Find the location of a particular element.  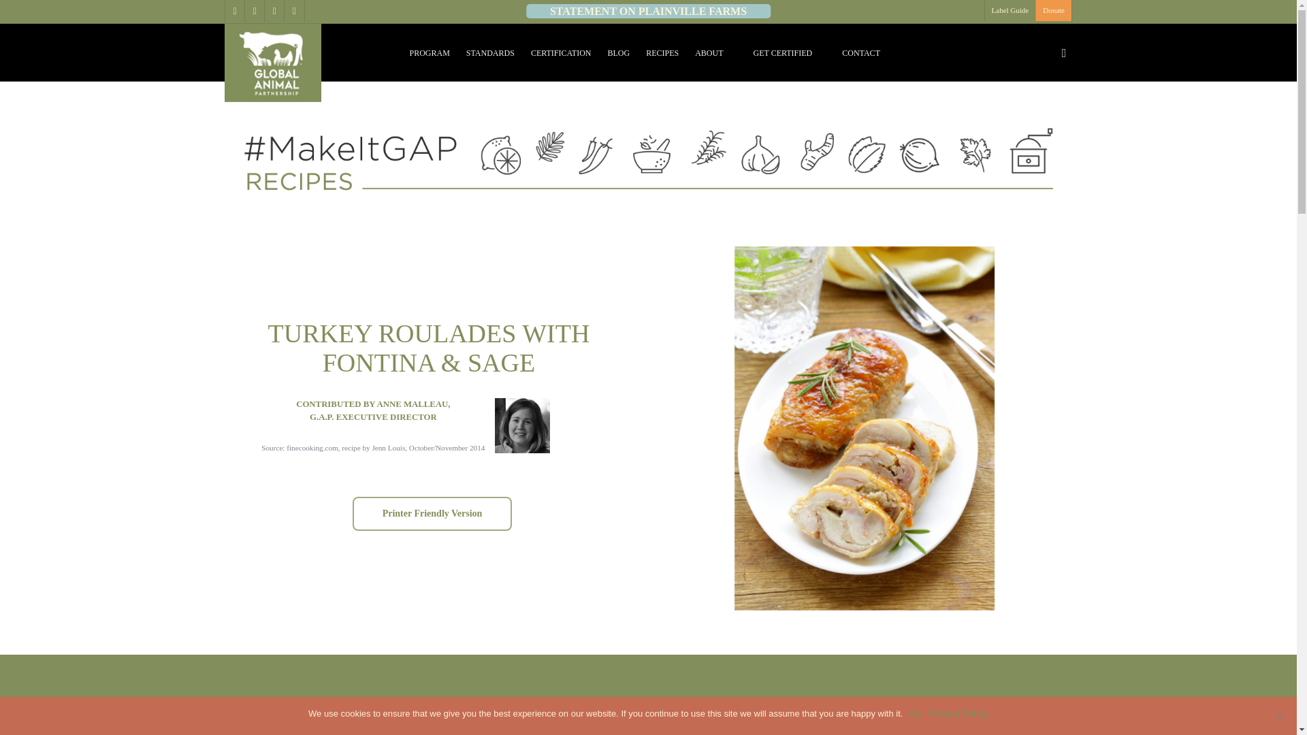

BLOG is located at coordinates (618, 53).